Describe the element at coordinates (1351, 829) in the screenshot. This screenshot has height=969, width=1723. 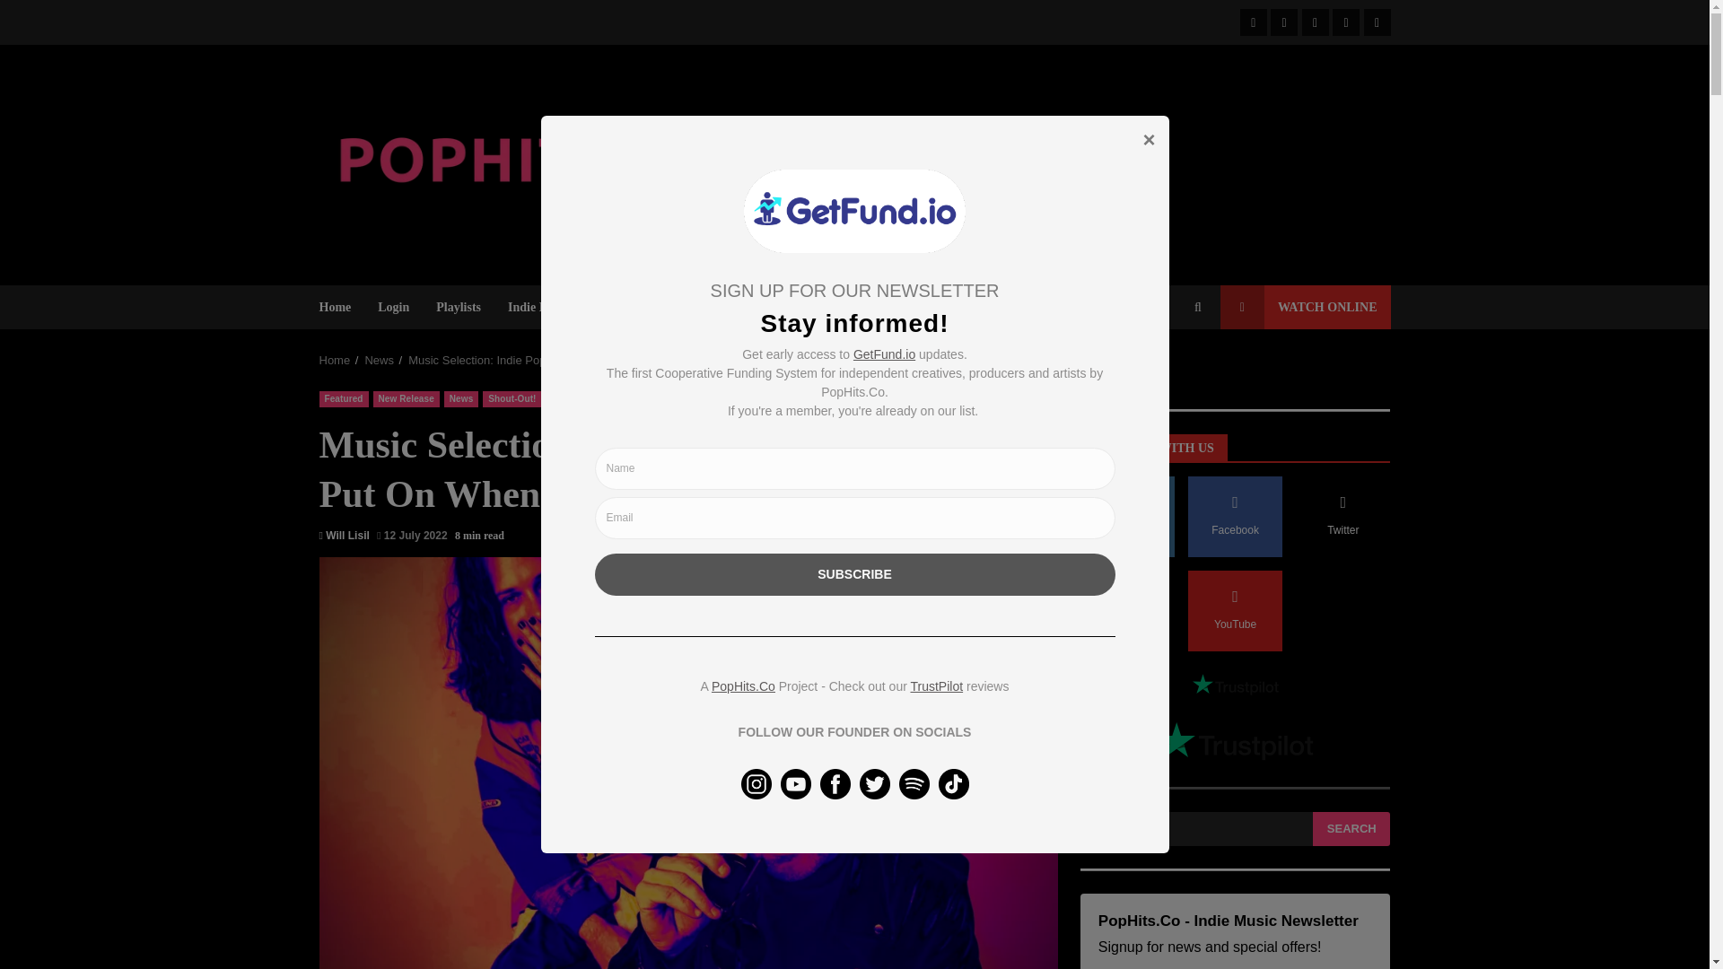
I see `Search` at that location.